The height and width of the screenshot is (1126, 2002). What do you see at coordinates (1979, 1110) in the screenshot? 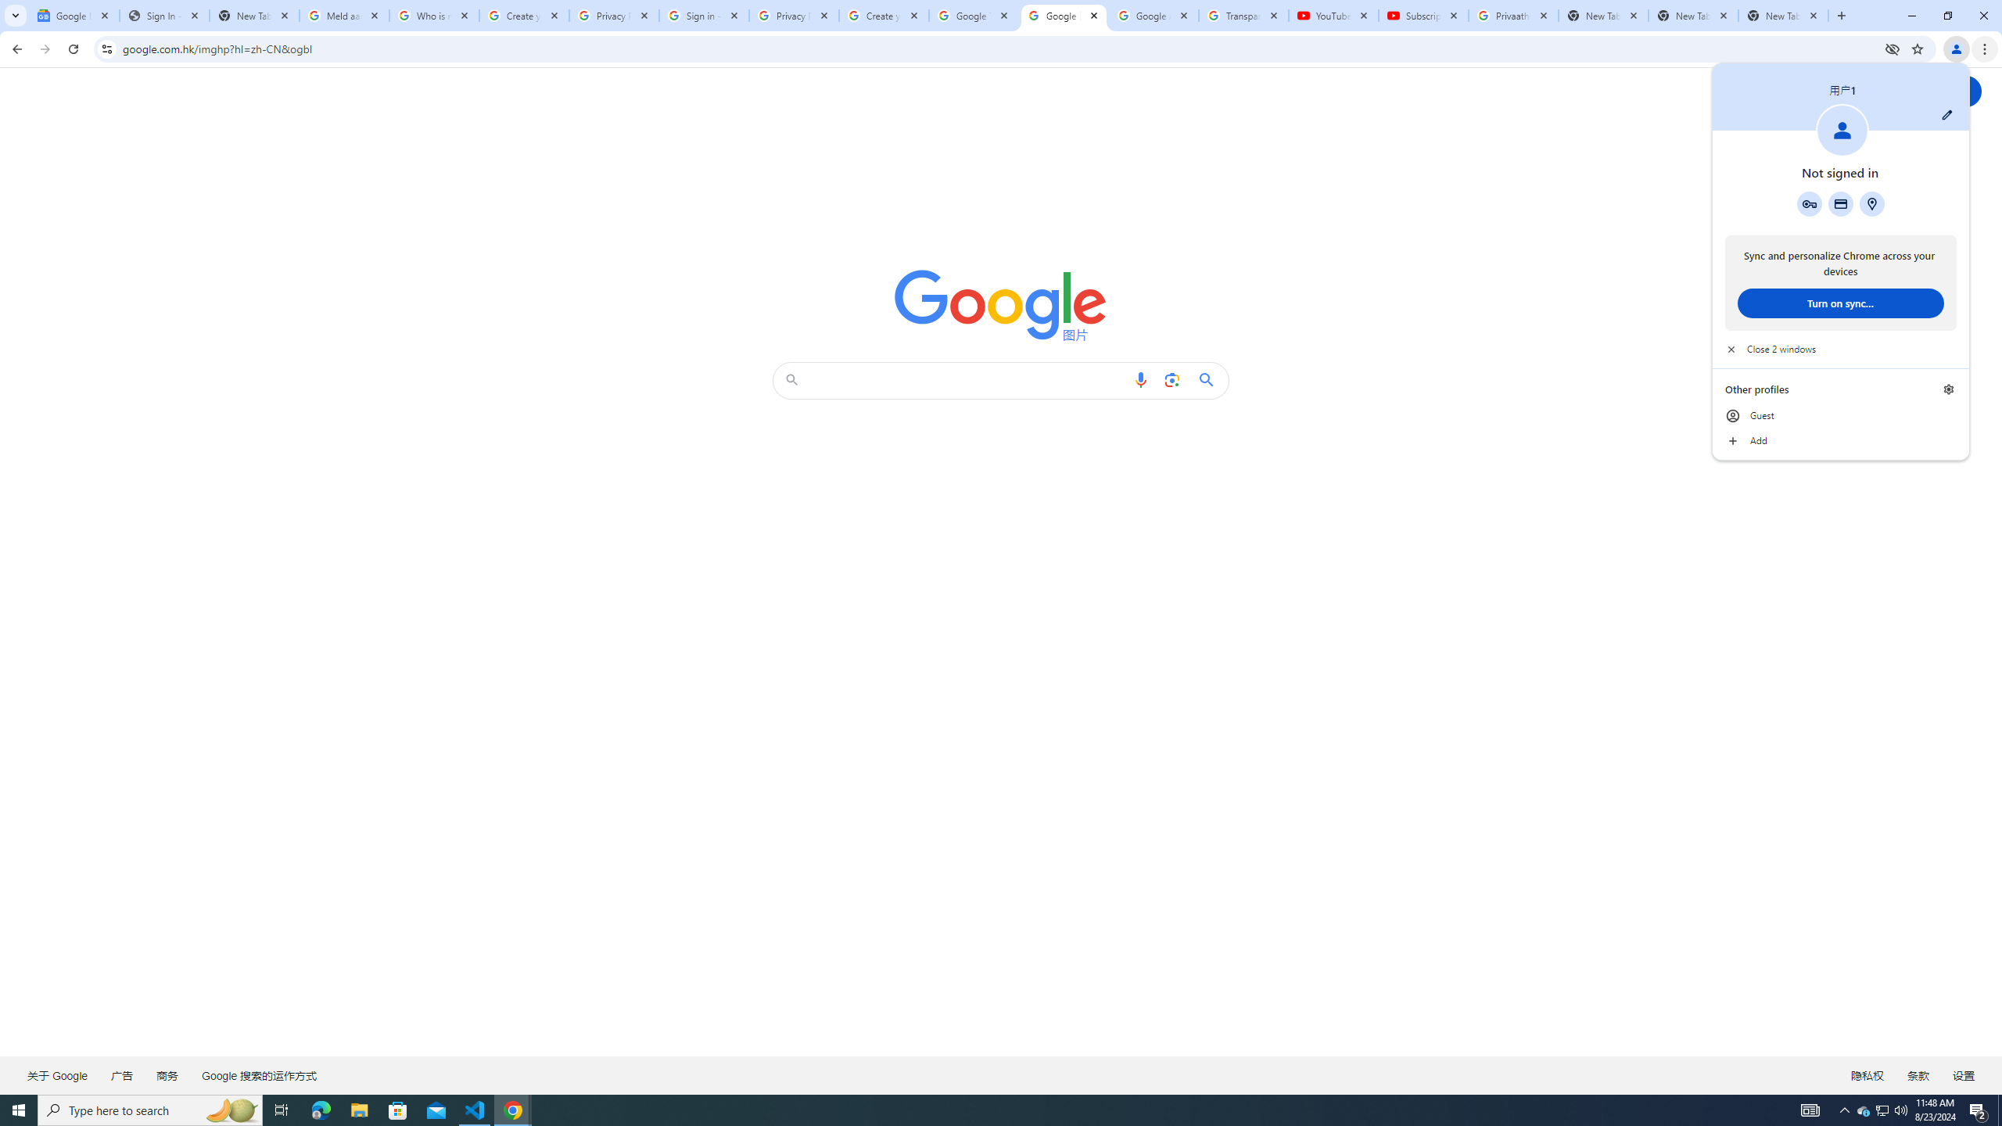
I see `Action Center, 2 new notifications` at bounding box center [1979, 1110].